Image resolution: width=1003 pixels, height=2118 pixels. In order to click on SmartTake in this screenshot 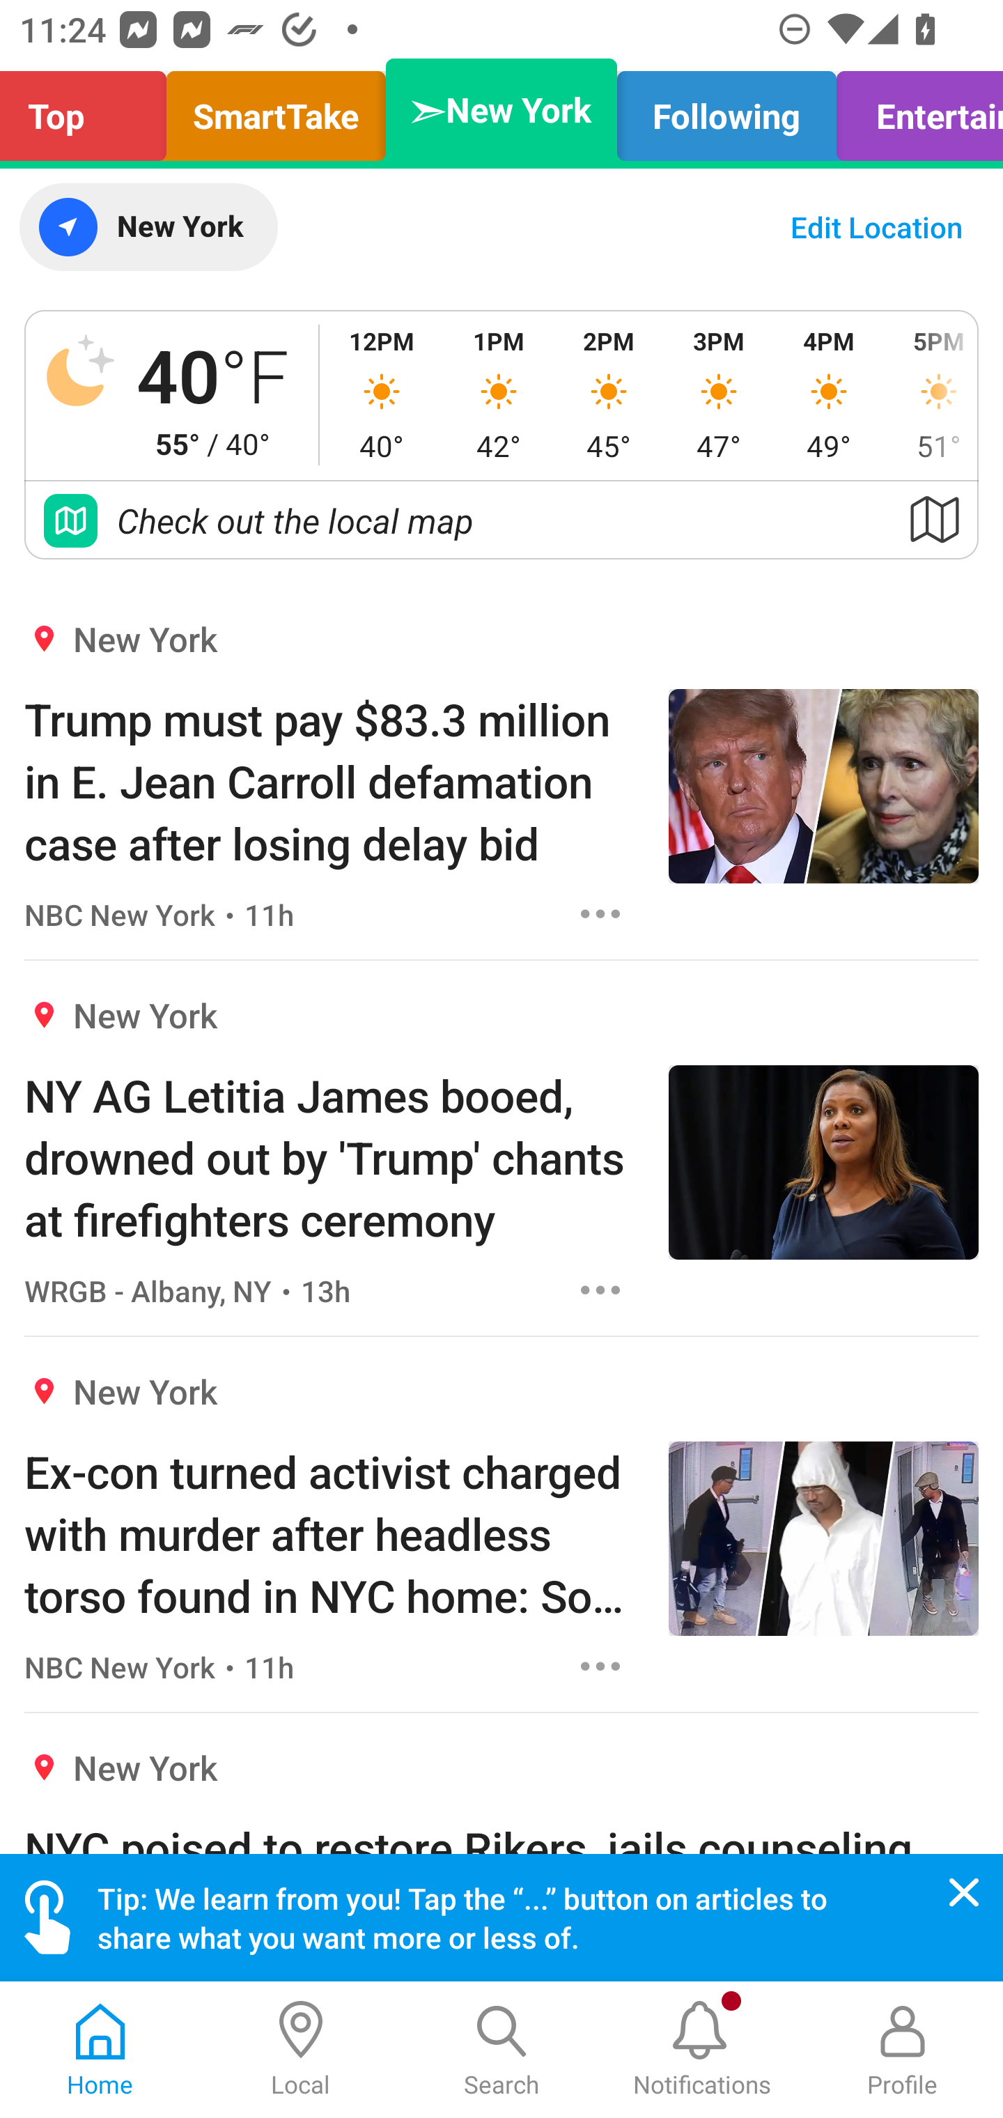, I will do `click(276, 110)`.